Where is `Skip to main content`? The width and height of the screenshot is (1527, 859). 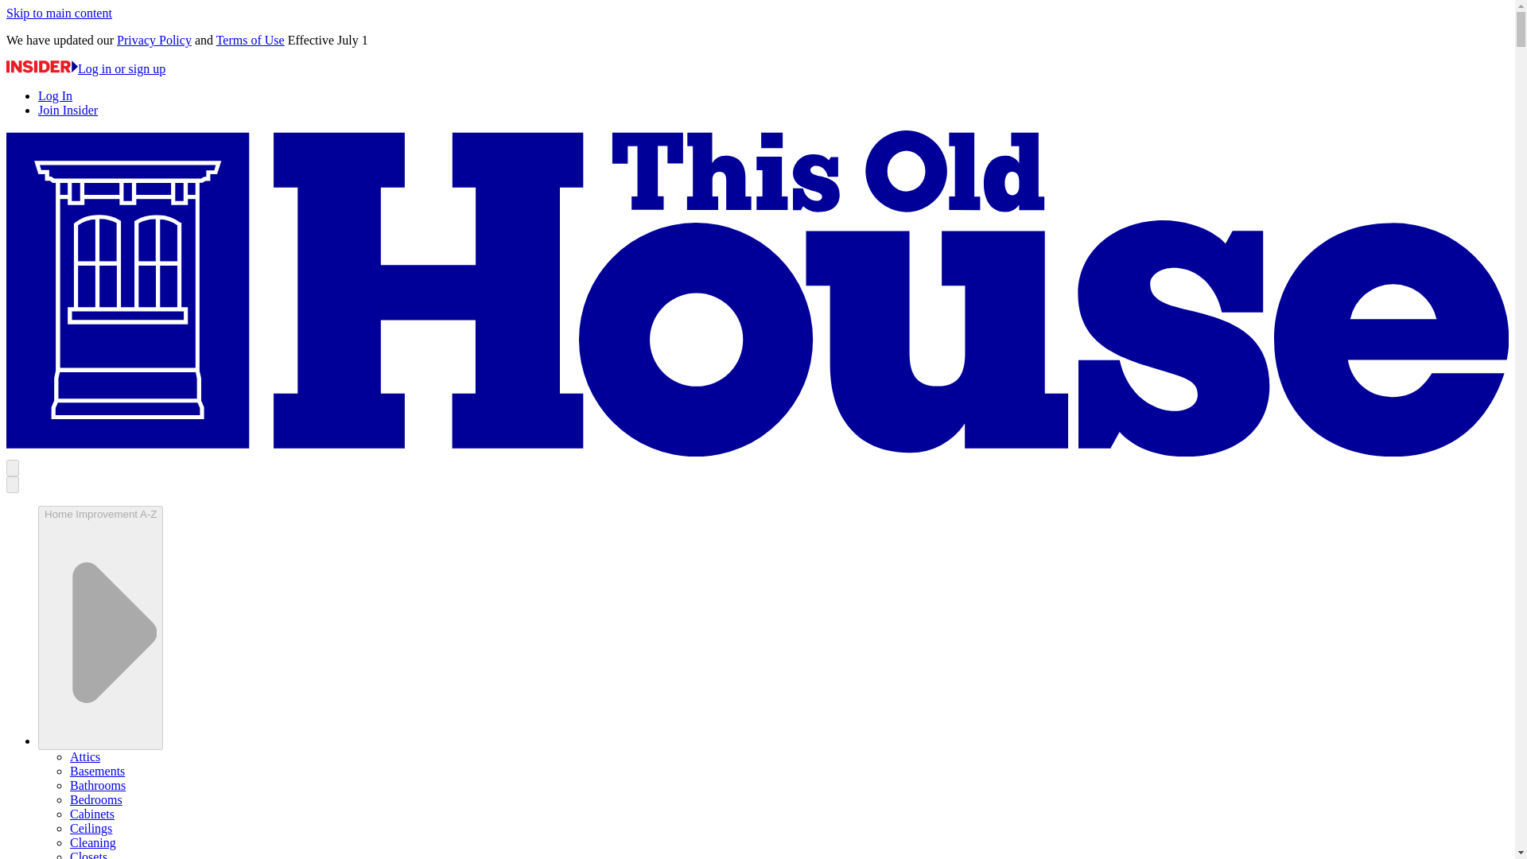 Skip to main content is located at coordinates (59, 13).